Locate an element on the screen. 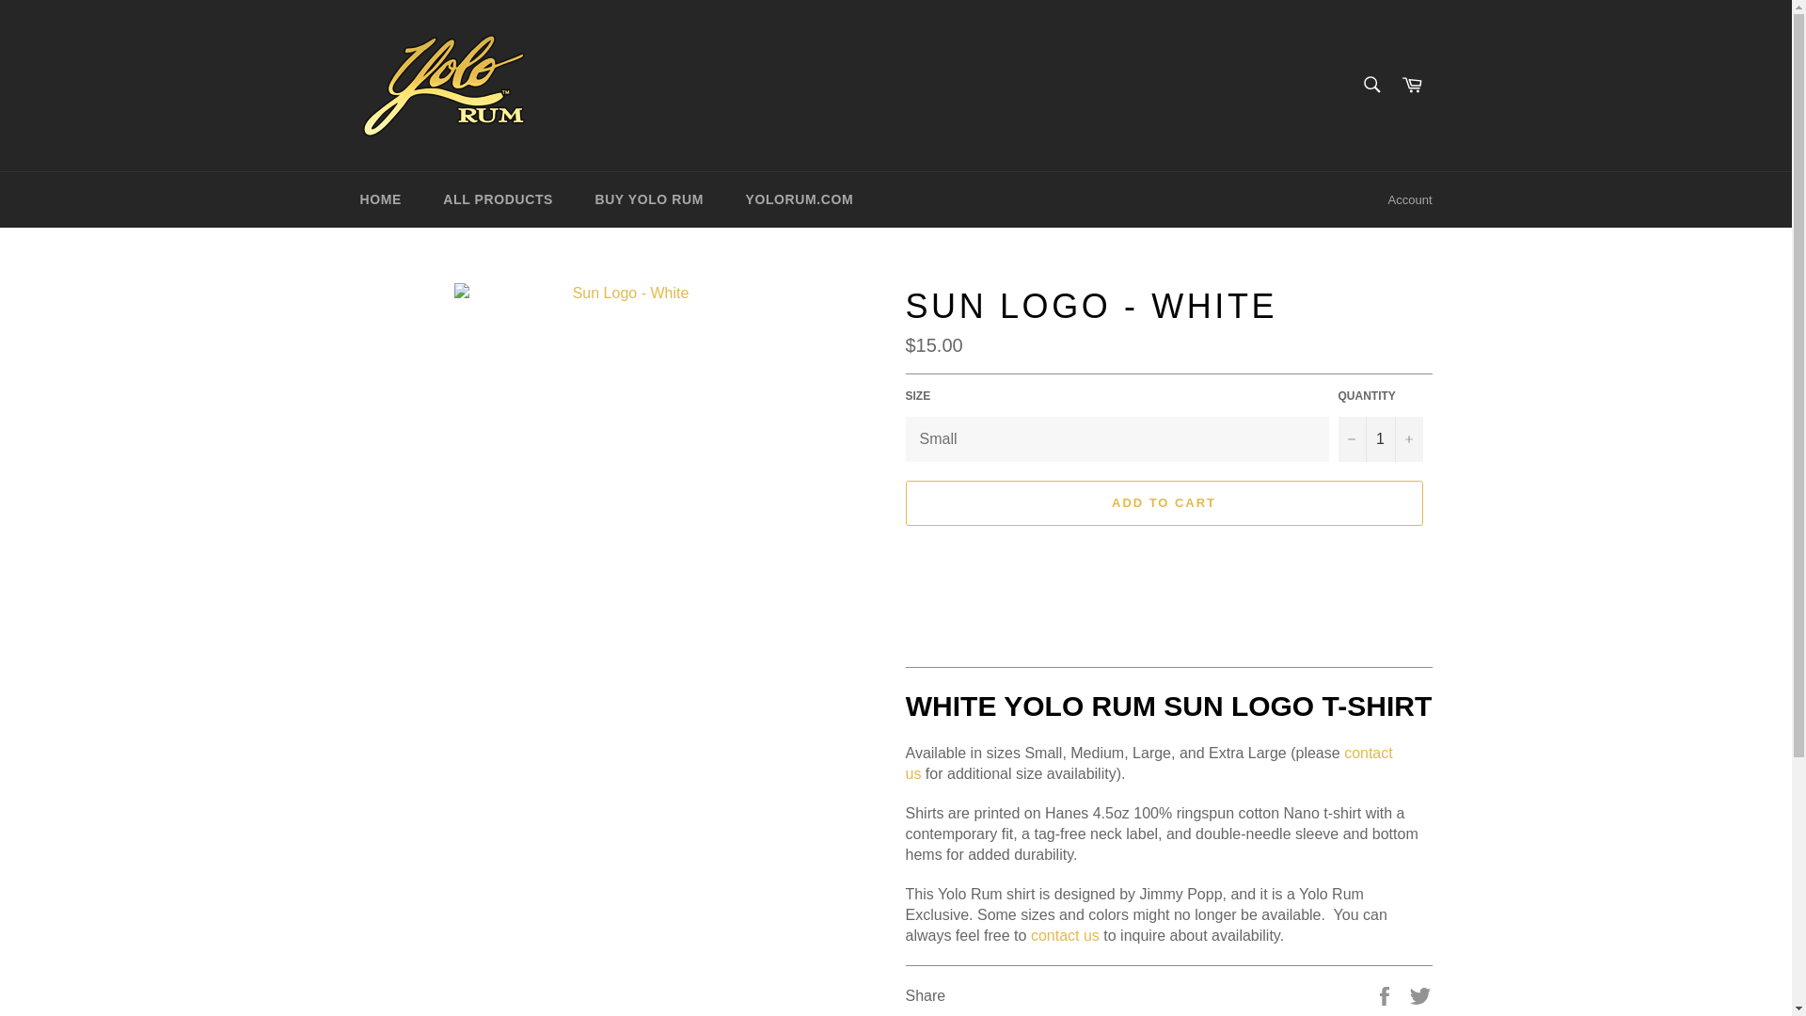 This screenshot has width=1806, height=1016. 1 is located at coordinates (1380, 438).